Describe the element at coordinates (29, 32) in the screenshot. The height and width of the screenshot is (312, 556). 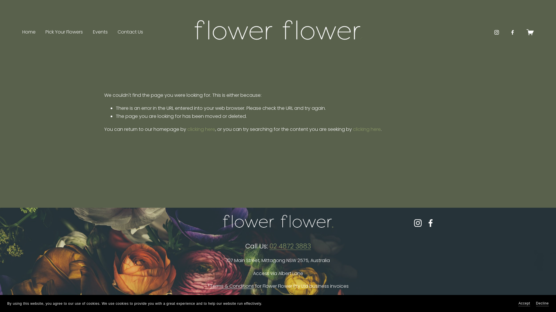
I see `Home` at that location.